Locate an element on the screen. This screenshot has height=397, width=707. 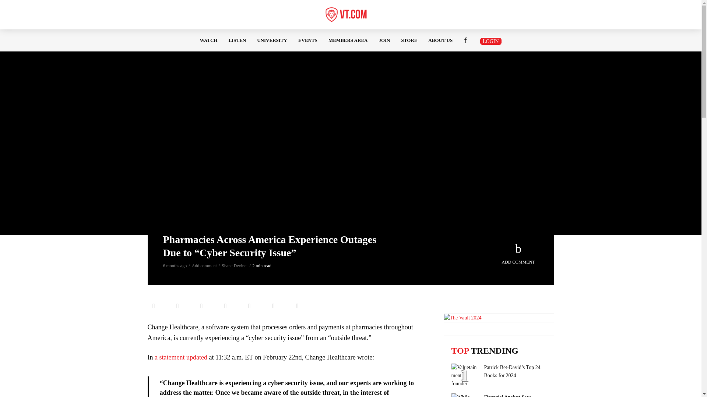
MEMBERS AREA is located at coordinates (348, 40).